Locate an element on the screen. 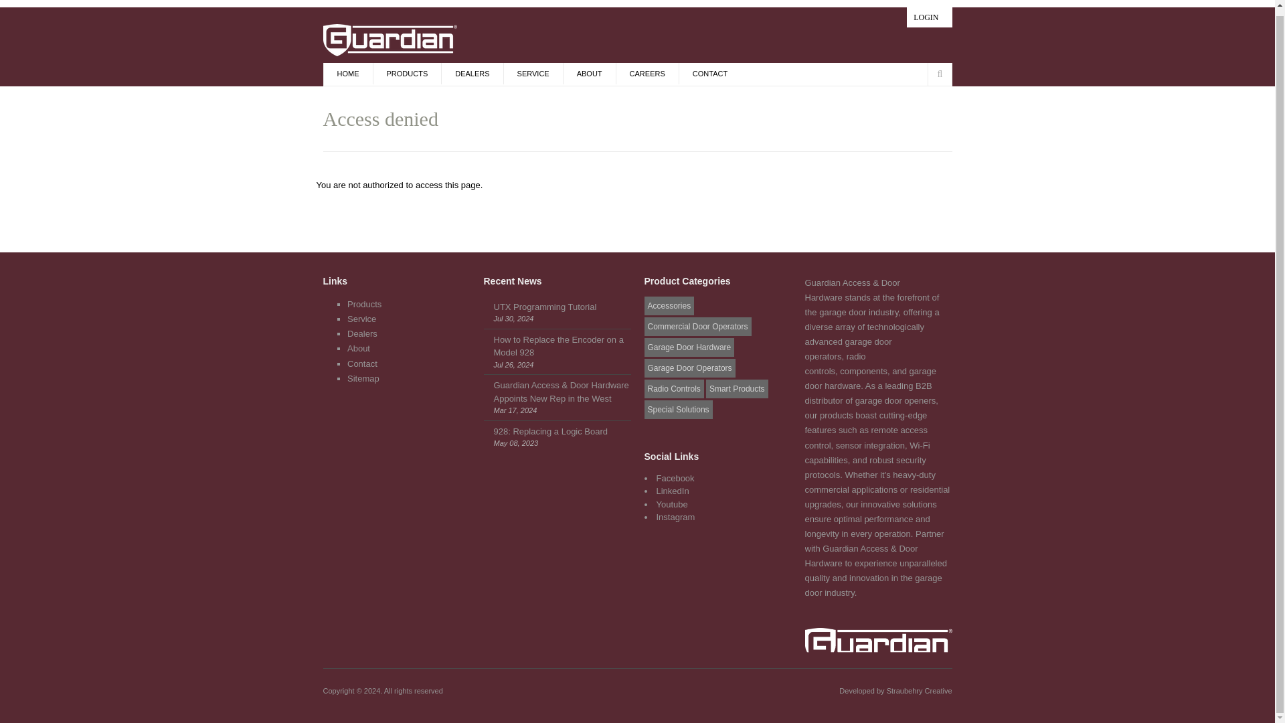  Accessories is located at coordinates (668, 305).